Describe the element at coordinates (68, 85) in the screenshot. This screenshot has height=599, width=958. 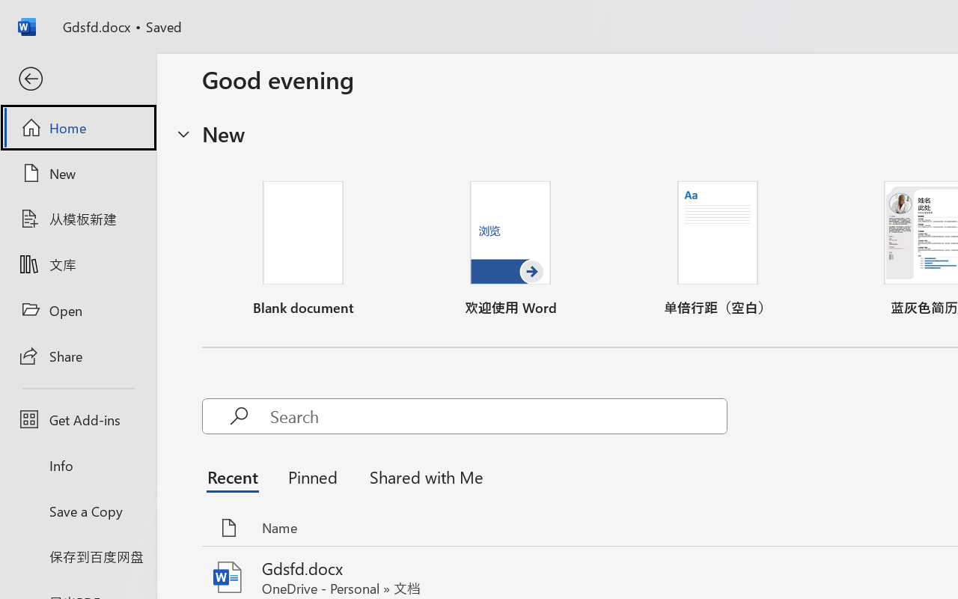
I see `Insert Layout` at that location.